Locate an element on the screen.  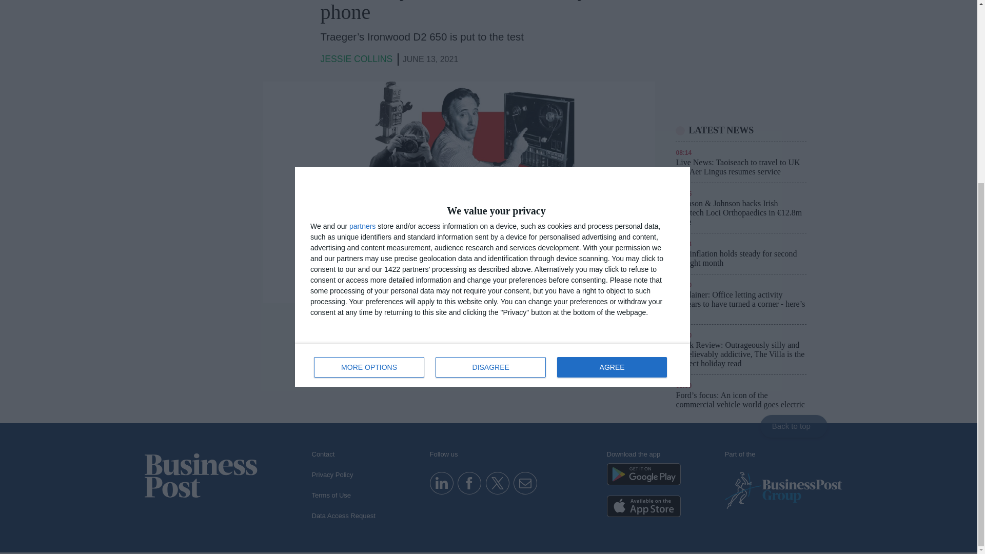
Linkedin is located at coordinates (469, 482).